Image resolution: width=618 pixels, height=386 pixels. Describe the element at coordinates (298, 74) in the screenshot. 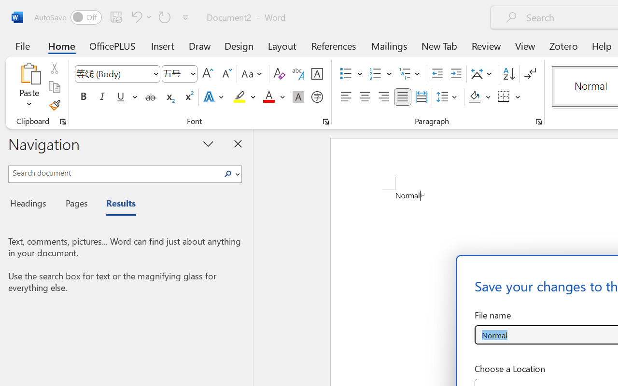

I see `Phonetic Guide...` at that location.